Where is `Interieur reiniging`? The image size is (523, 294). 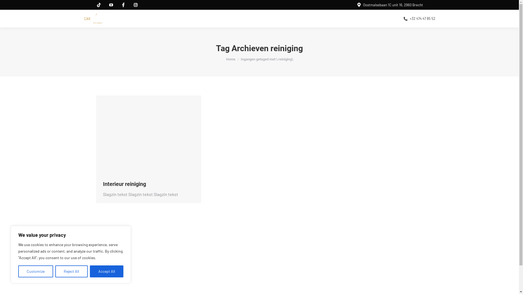 Interieur reiniging is located at coordinates (124, 184).